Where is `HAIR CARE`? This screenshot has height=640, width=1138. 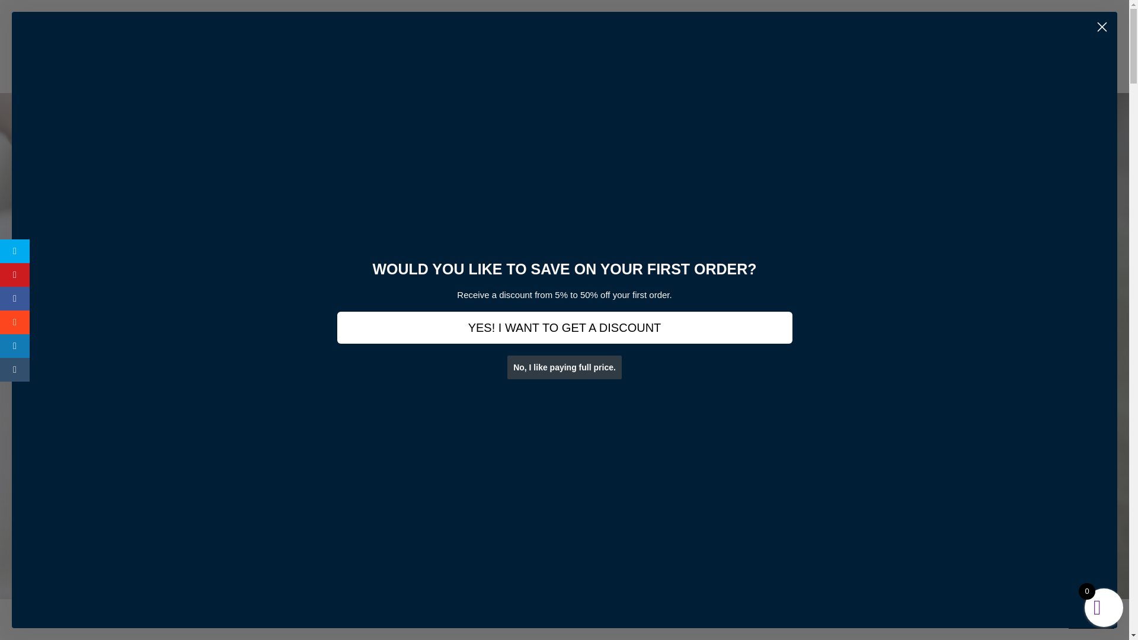
HAIR CARE is located at coordinates (504, 64).